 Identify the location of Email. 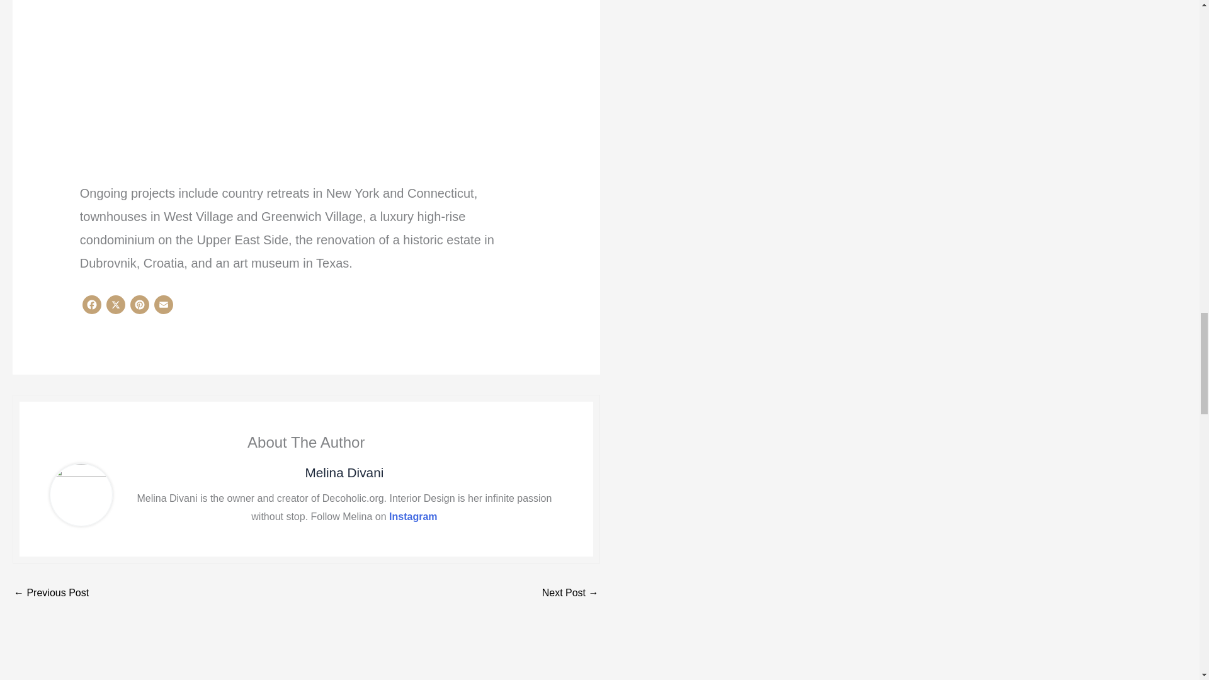
(164, 307).